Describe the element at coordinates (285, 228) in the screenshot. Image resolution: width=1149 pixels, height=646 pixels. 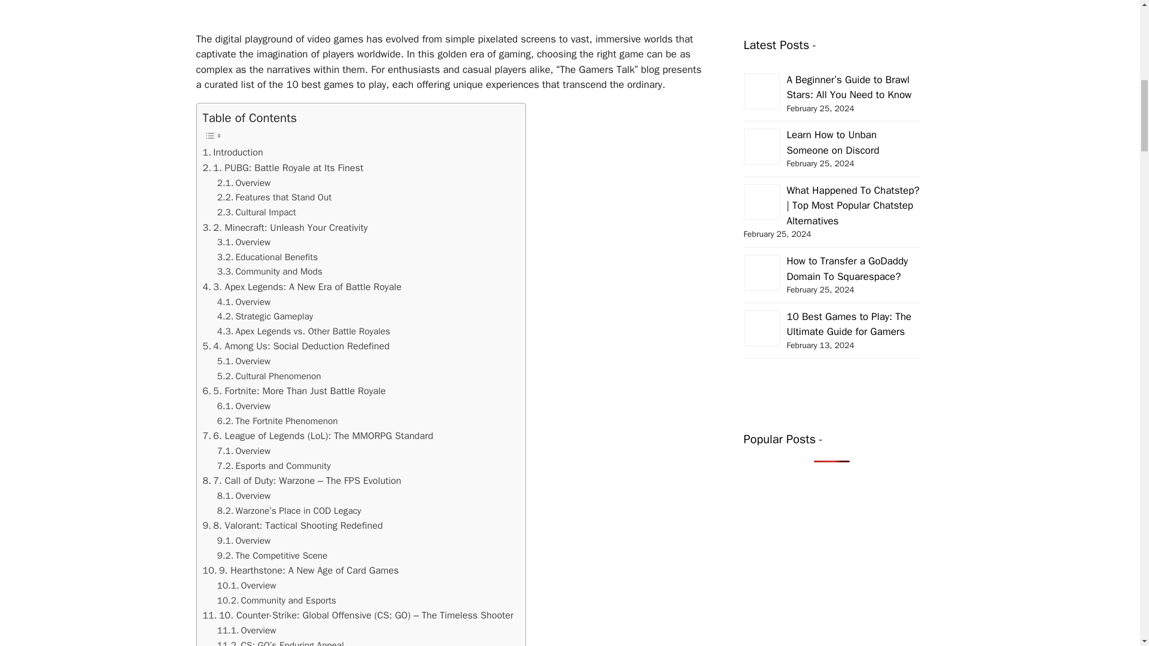
I see `2. Minecraft: Unleash Your Creativity` at that location.